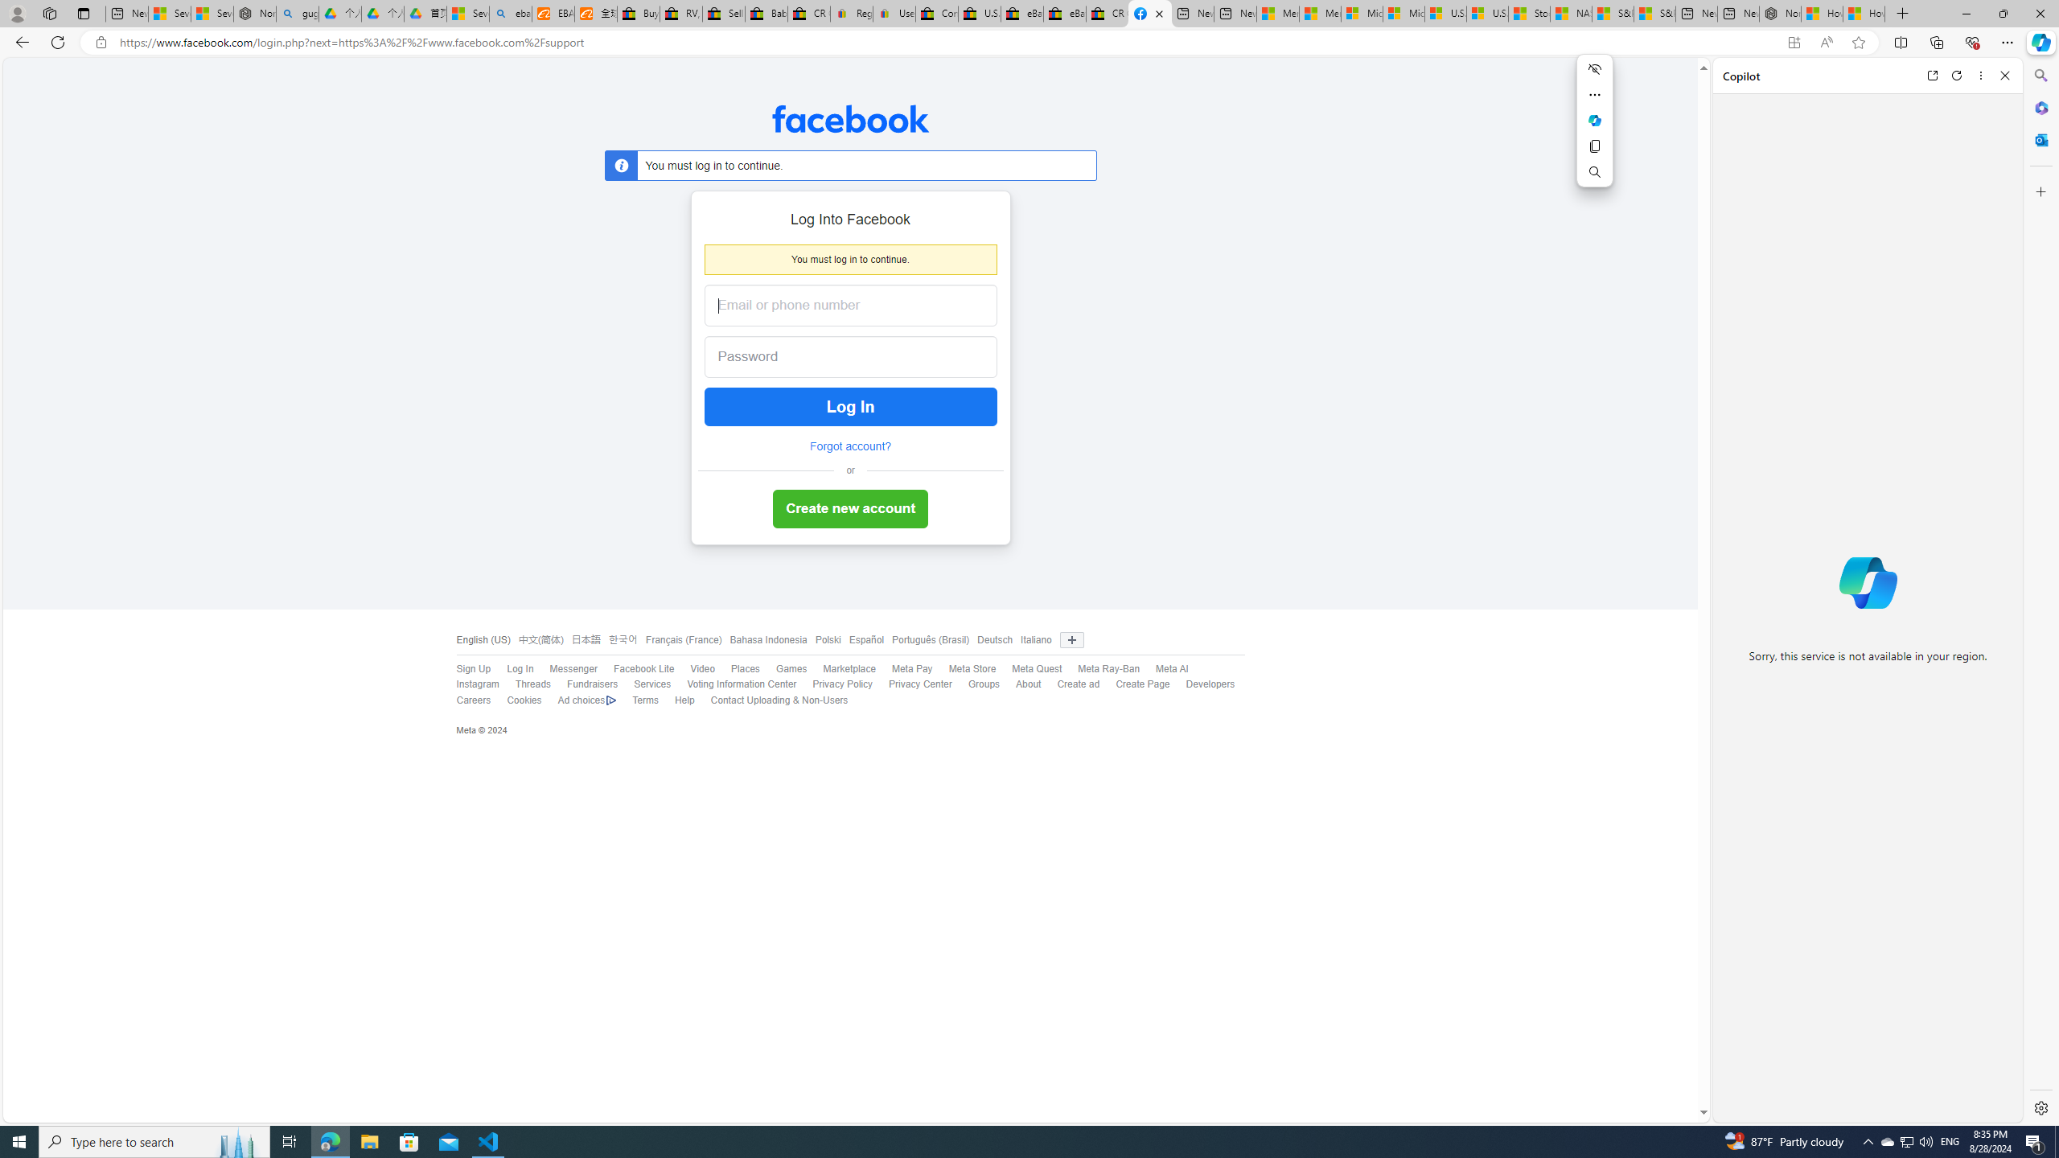 The width and height of the screenshot is (2059, 1158). I want to click on Contact Uploading & Non-Users, so click(771, 700).